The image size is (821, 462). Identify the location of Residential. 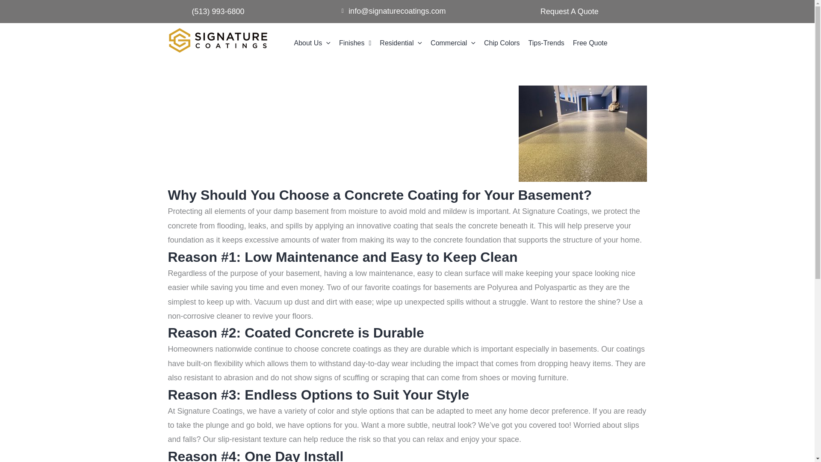
(400, 43).